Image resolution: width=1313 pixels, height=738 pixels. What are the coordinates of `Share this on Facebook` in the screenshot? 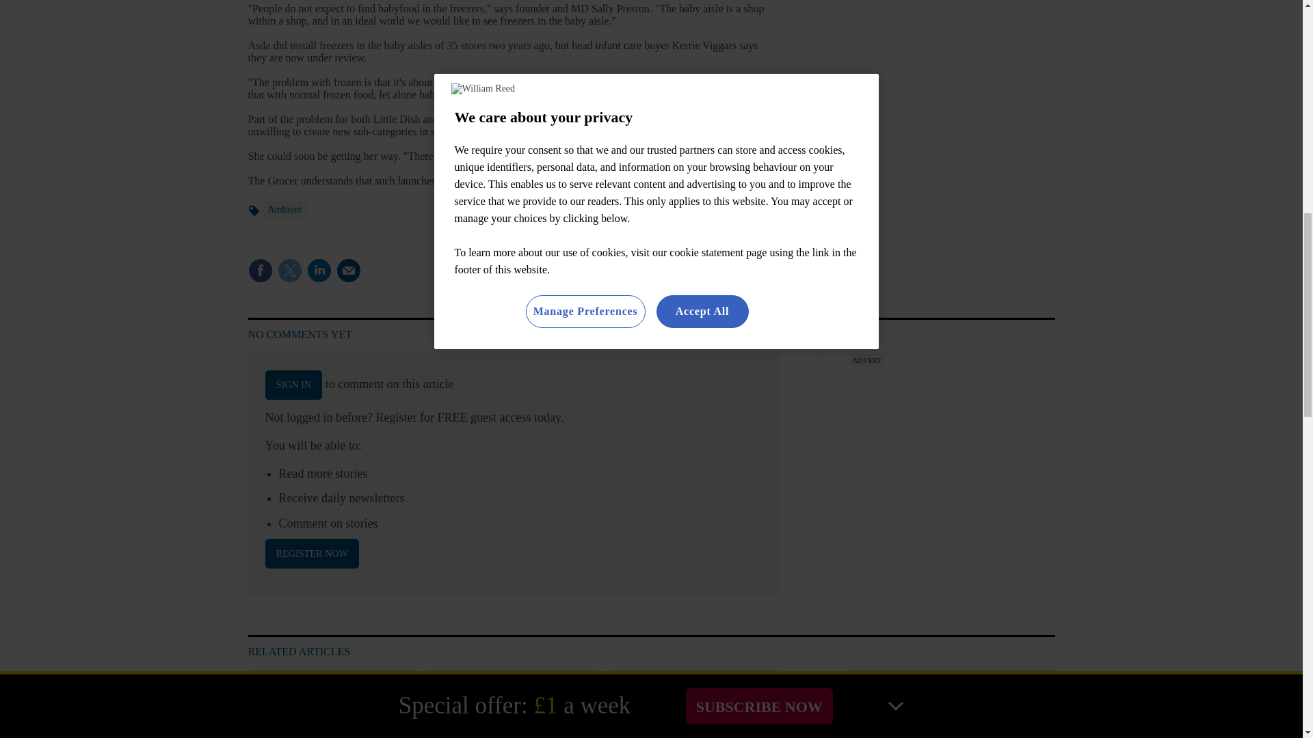 It's located at (260, 271).